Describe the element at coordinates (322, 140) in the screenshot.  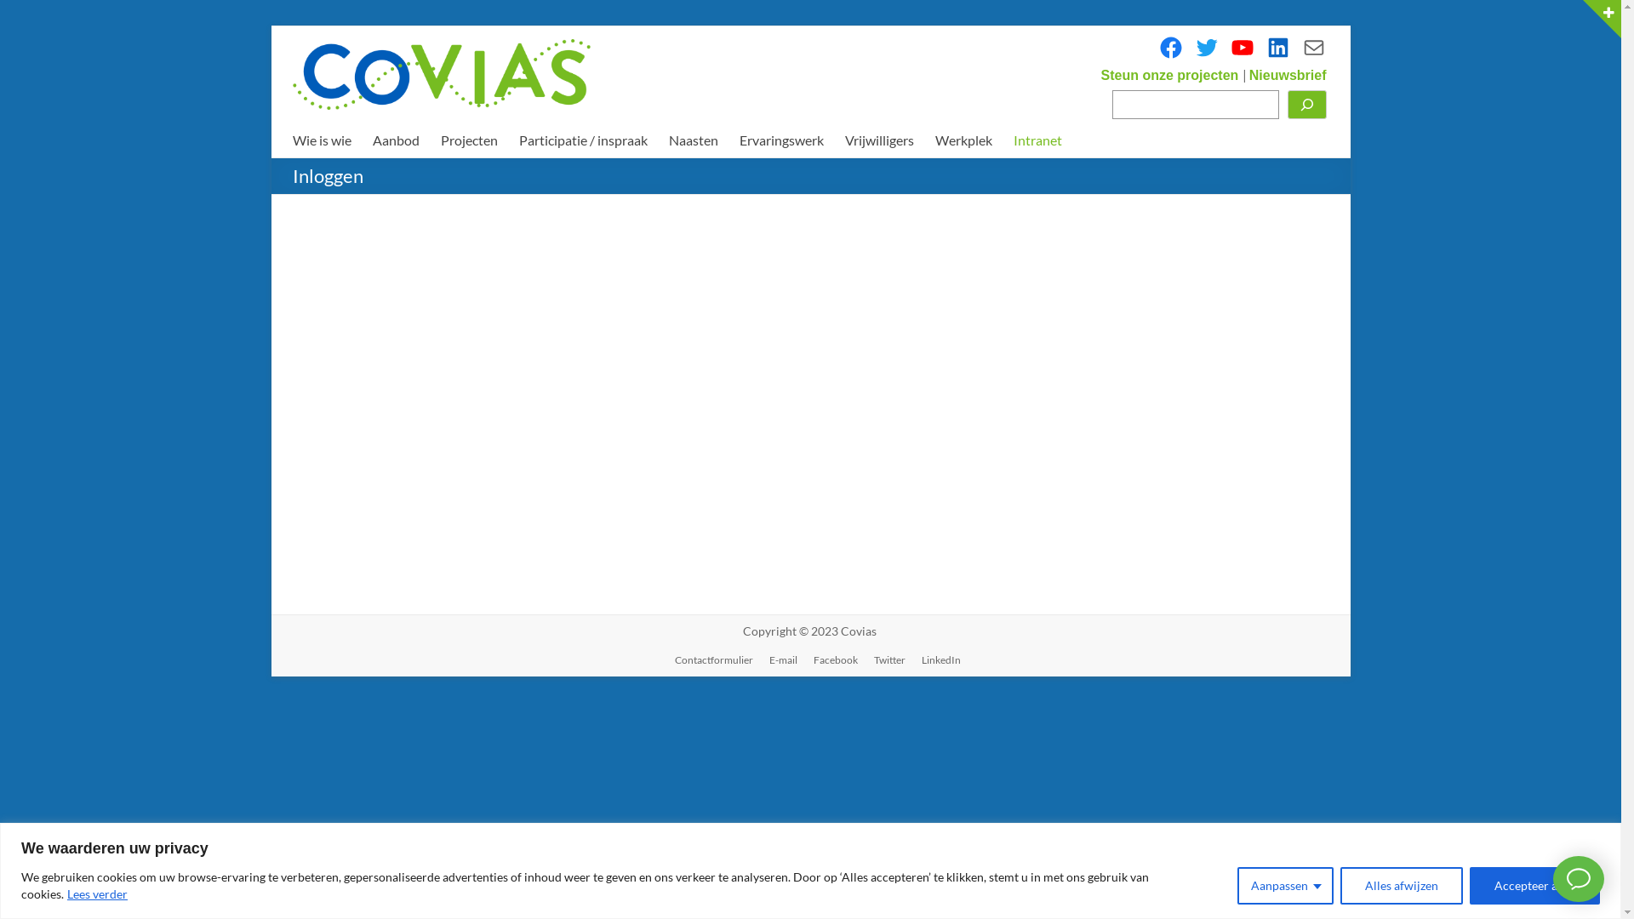
I see `Wie is wie` at that location.